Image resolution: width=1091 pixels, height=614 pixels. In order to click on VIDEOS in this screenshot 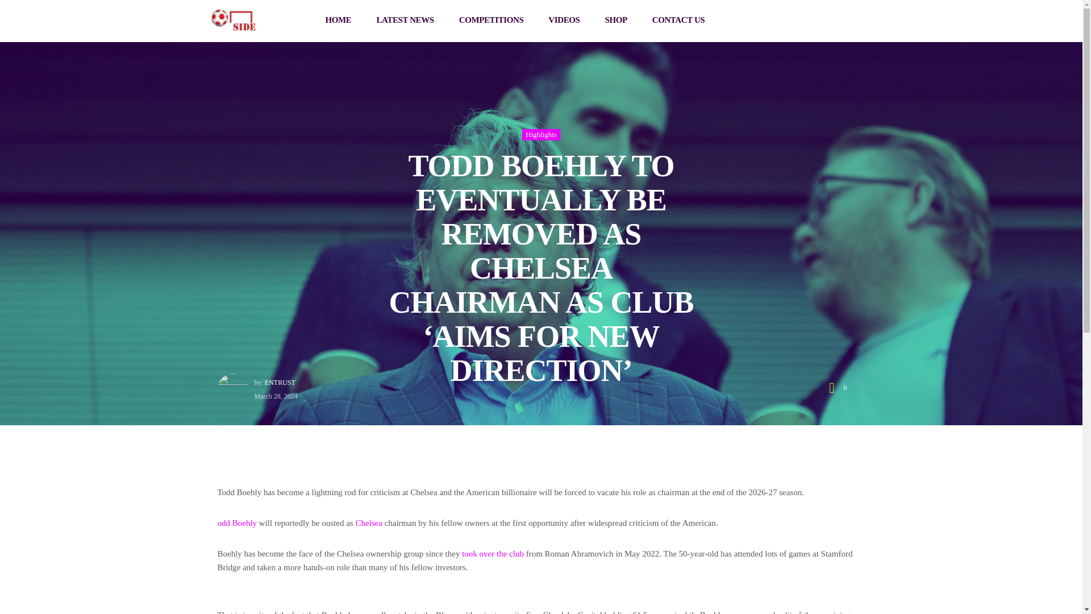, I will do `click(564, 20)`.